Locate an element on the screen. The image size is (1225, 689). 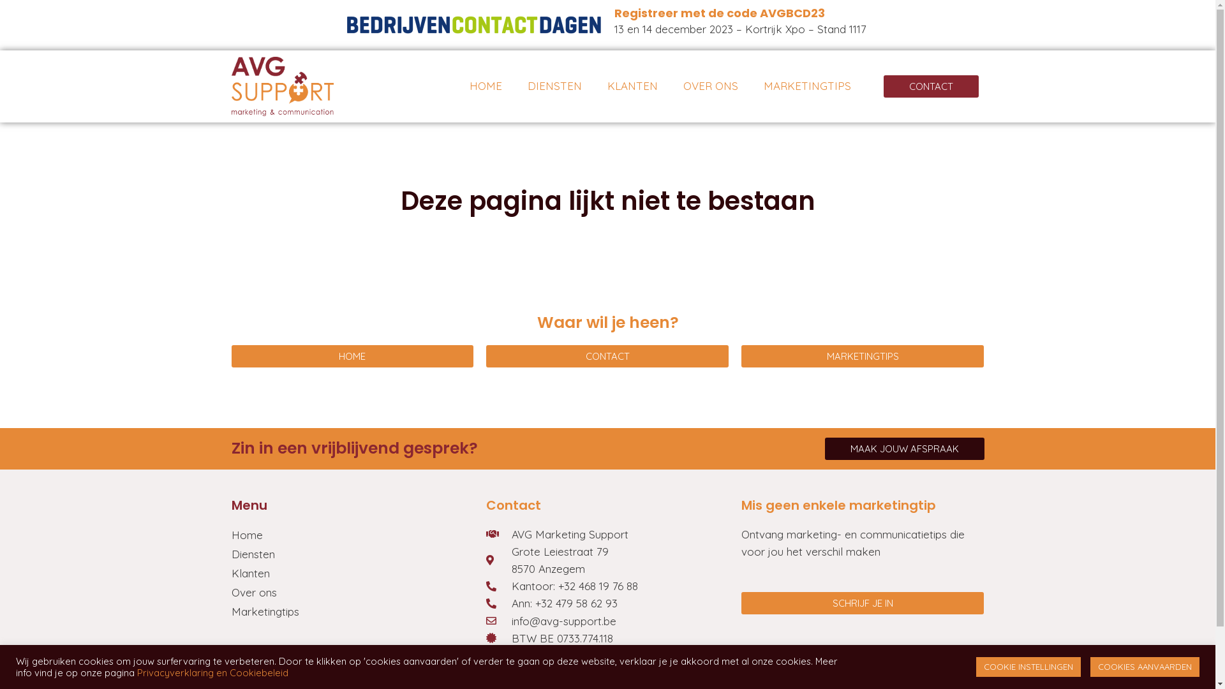
Klanten is located at coordinates (352, 574).